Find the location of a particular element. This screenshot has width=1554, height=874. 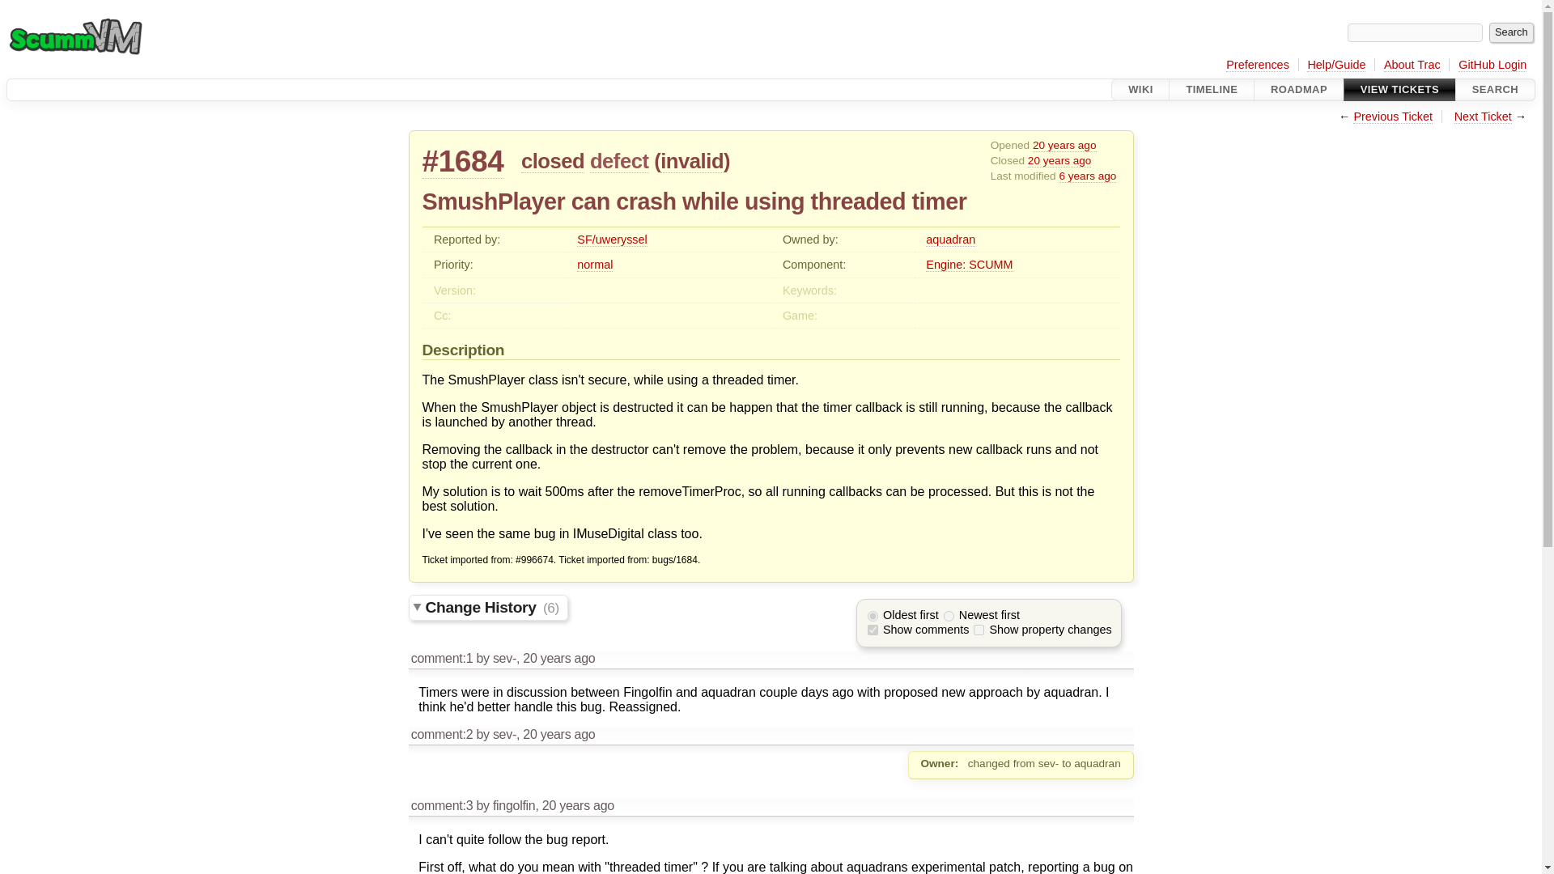

closed is located at coordinates (552, 160).